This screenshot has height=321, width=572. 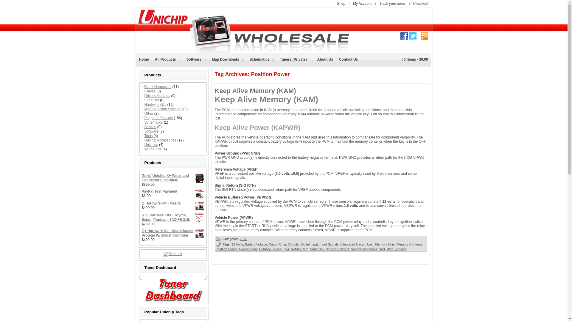 I want to click on Circuit Chip Tag, so click(x=277, y=244).